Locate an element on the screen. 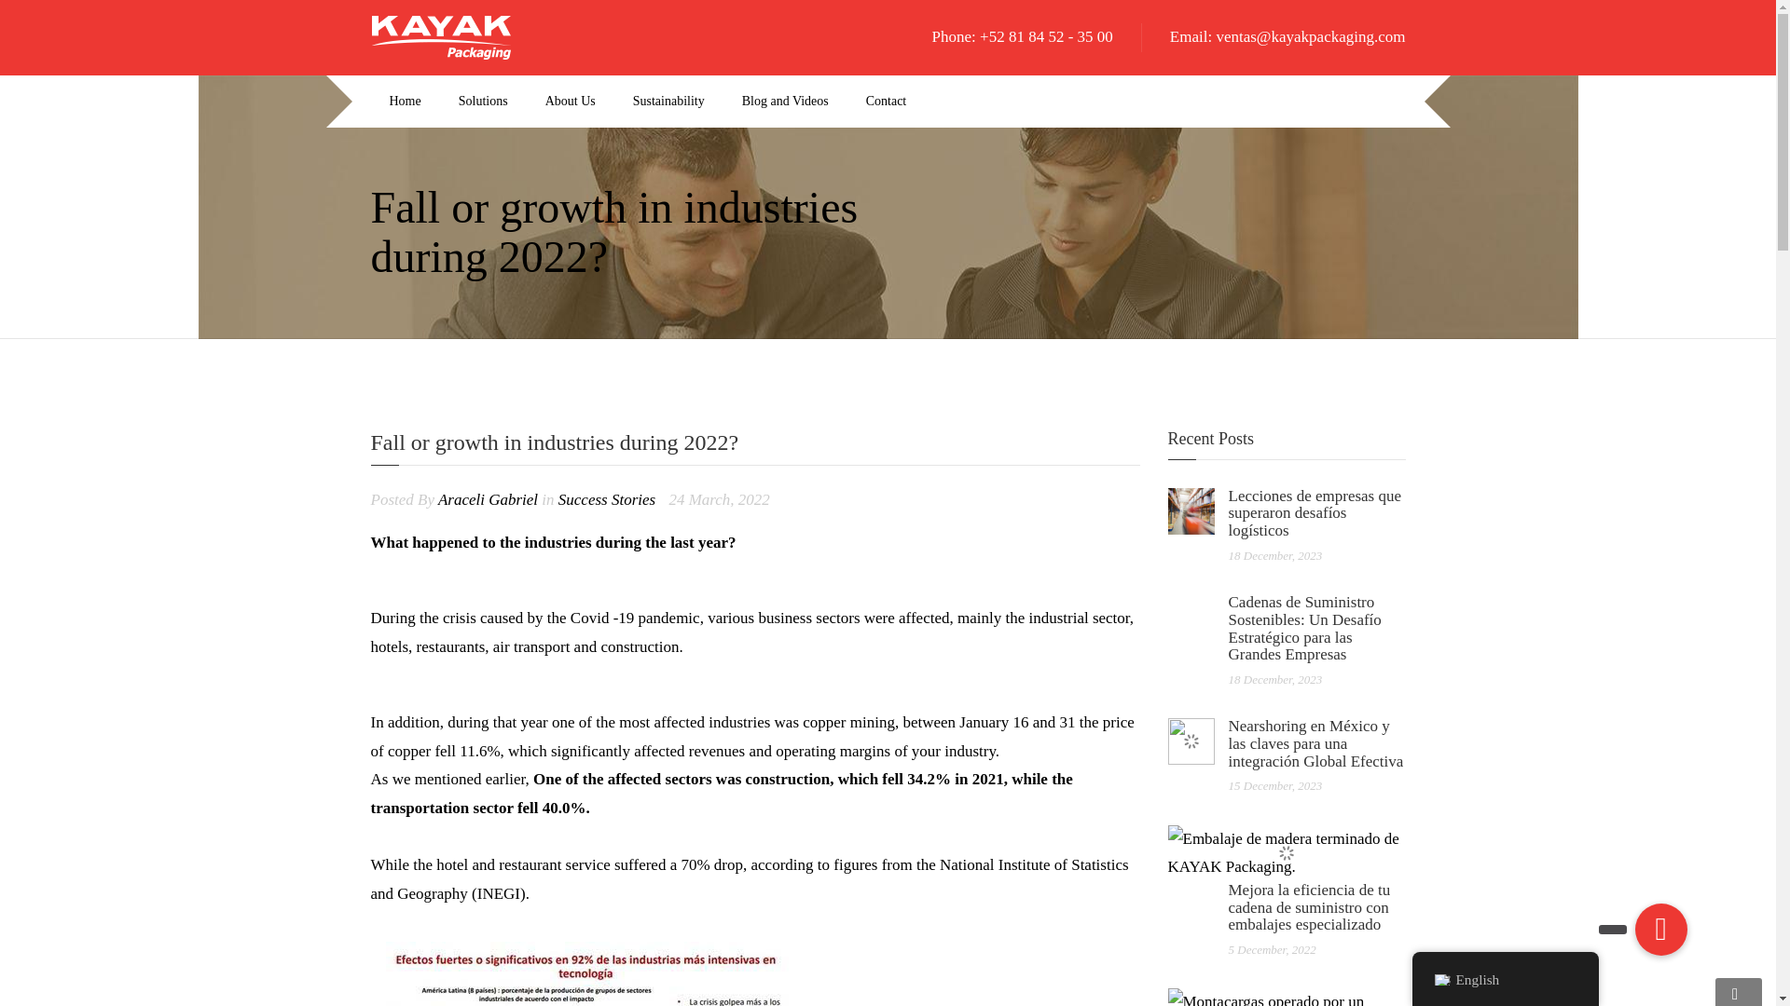 This screenshot has width=1790, height=1006. Solutions is located at coordinates (483, 102).